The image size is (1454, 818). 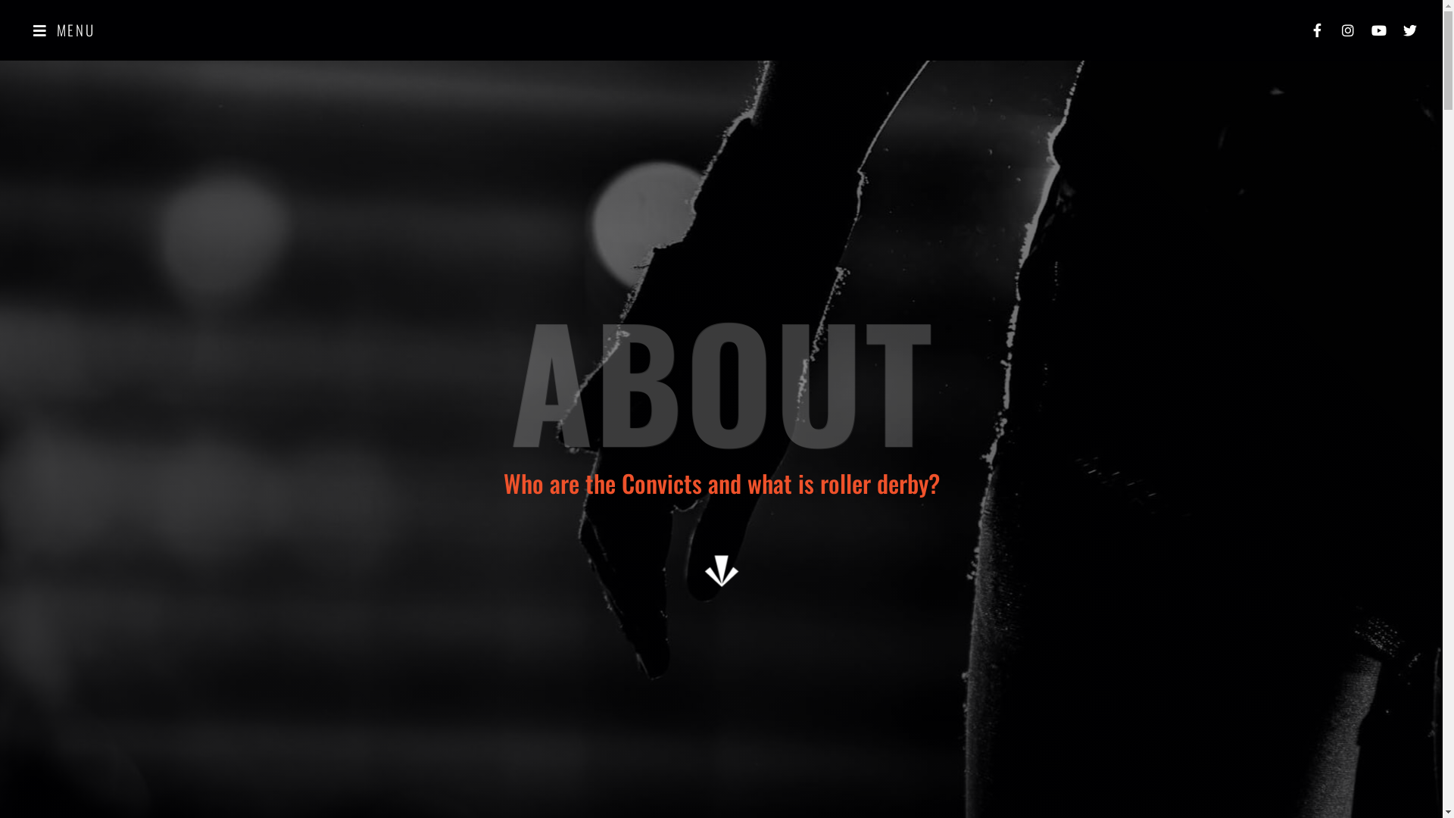 What do you see at coordinates (1317, 30) in the screenshot?
I see `Facebook` at bounding box center [1317, 30].